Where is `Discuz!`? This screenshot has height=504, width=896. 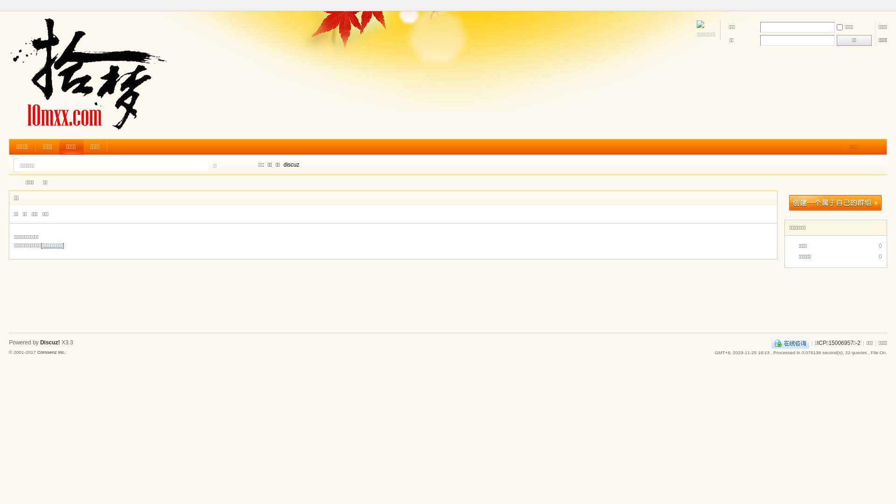
Discuz! is located at coordinates (50, 343).